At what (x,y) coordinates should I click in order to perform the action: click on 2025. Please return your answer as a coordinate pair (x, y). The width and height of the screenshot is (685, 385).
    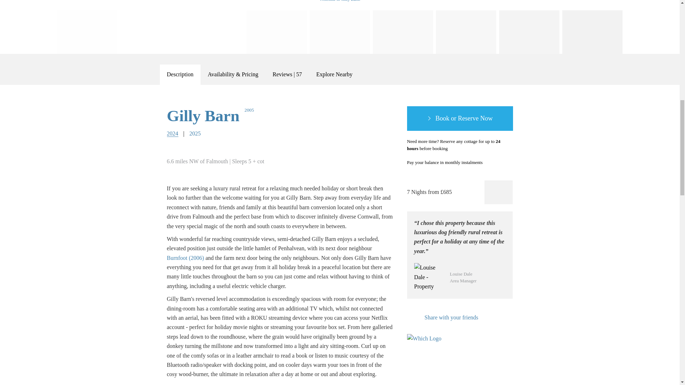
    Looking at the image, I should click on (195, 133).